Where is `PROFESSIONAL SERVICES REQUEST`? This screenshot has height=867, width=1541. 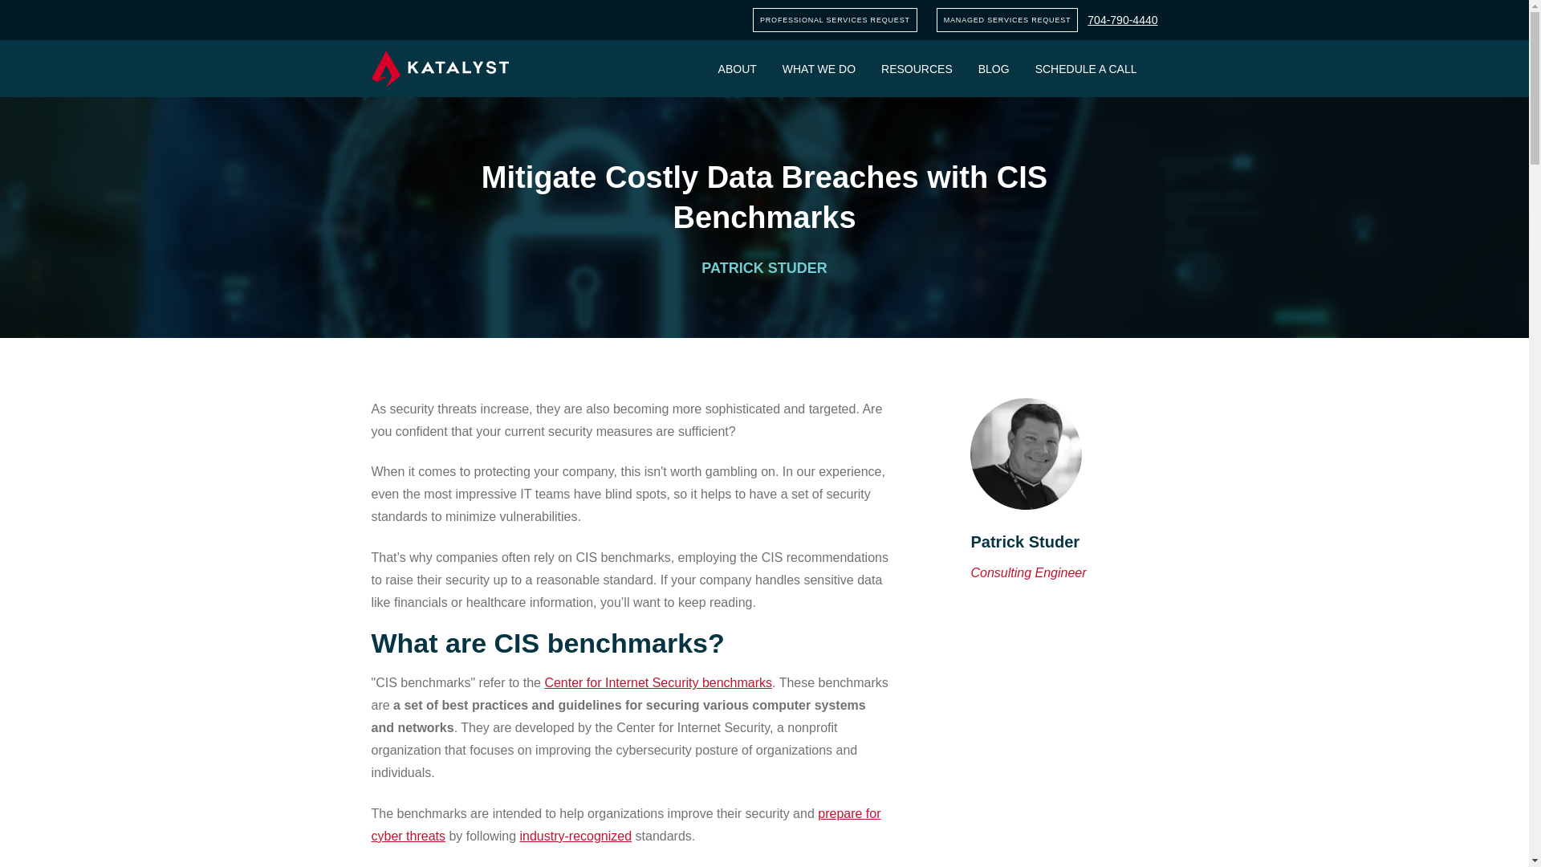
PROFESSIONAL SERVICES REQUEST is located at coordinates (835, 19).